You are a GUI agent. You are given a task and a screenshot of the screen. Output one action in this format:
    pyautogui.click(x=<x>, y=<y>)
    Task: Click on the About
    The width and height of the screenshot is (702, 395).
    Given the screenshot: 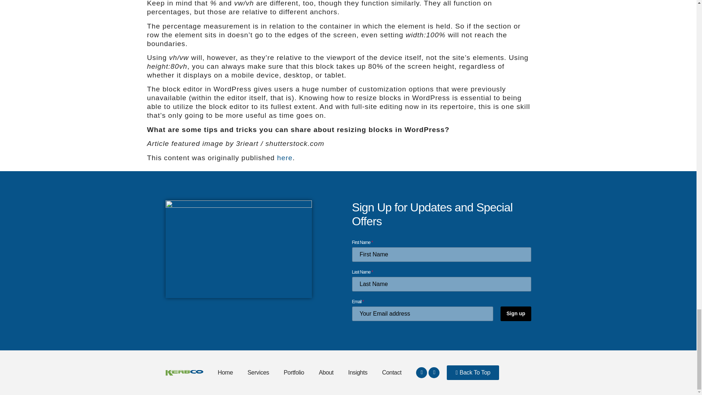 What is the action you would take?
    pyautogui.click(x=326, y=372)
    